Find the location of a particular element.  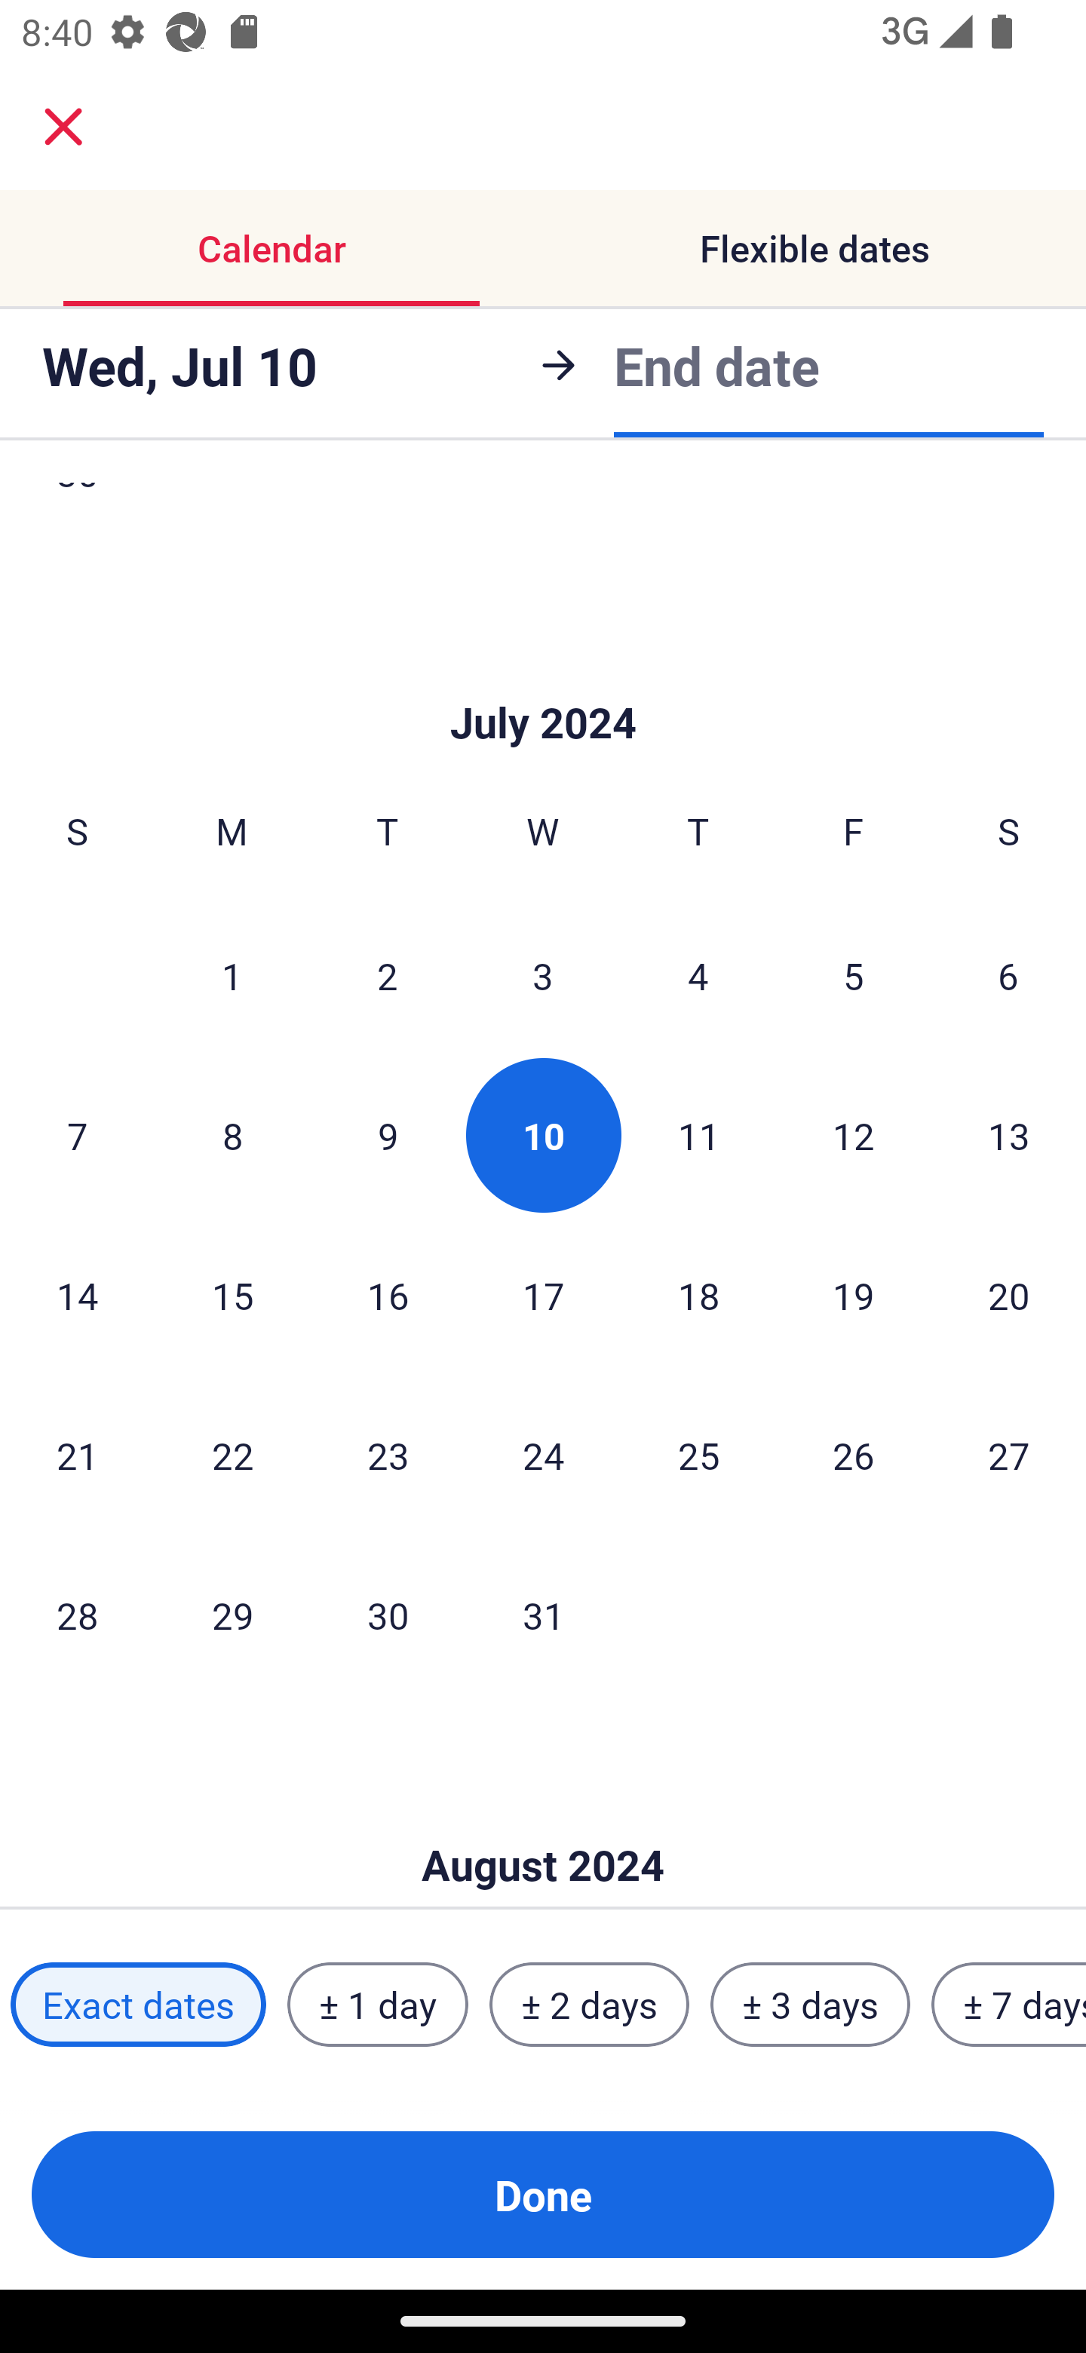

30 Tuesday, July 30, 2024 is located at coordinates (388, 1615).